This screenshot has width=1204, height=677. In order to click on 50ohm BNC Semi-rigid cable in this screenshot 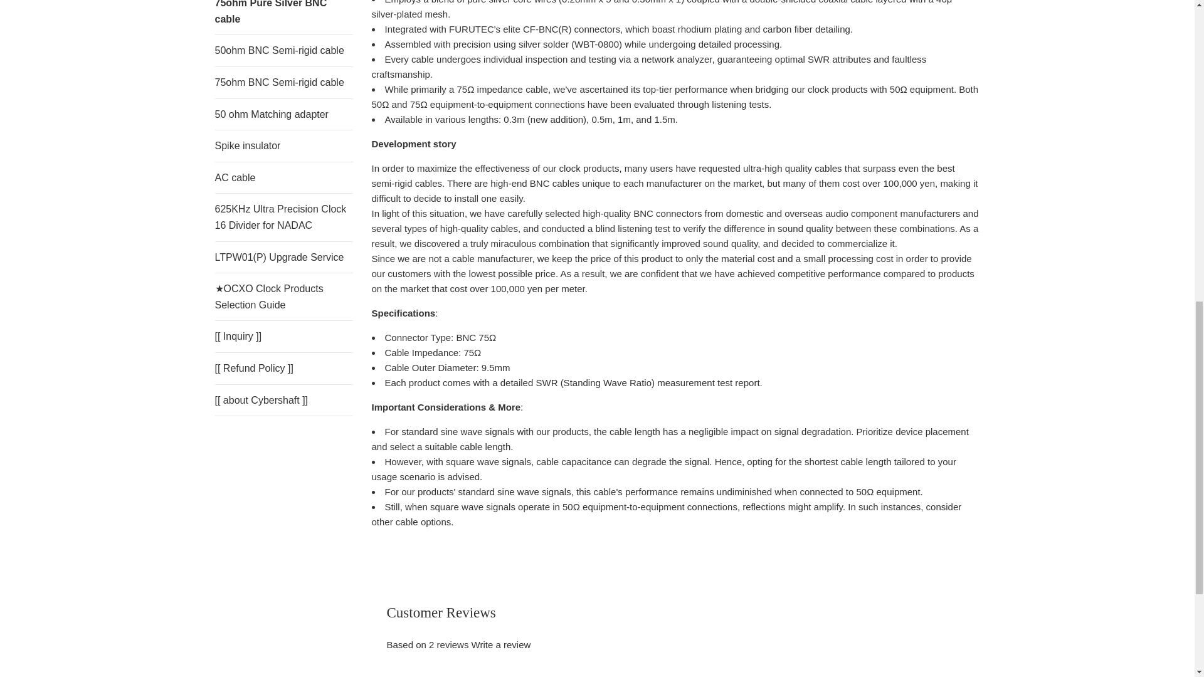, I will do `click(283, 50)`.